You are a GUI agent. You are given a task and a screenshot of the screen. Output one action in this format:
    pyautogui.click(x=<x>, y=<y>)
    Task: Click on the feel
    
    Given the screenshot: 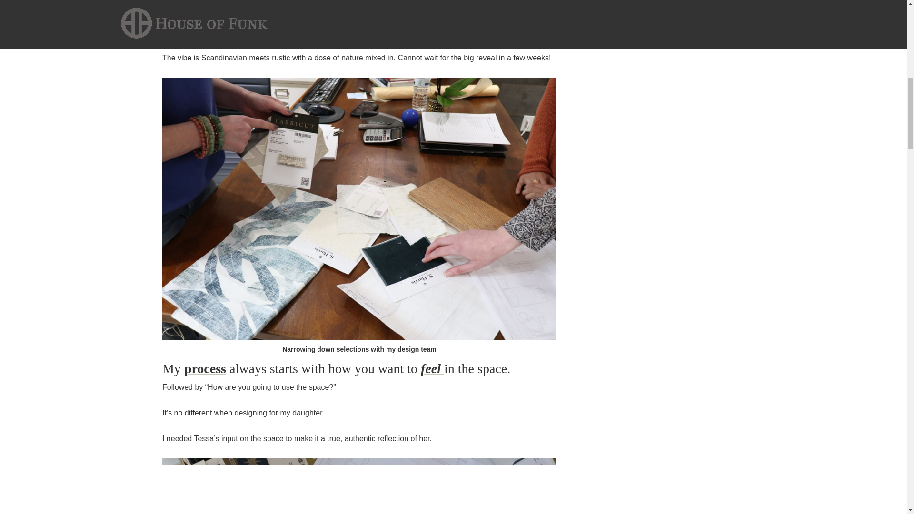 What is the action you would take?
    pyautogui.click(x=432, y=368)
    